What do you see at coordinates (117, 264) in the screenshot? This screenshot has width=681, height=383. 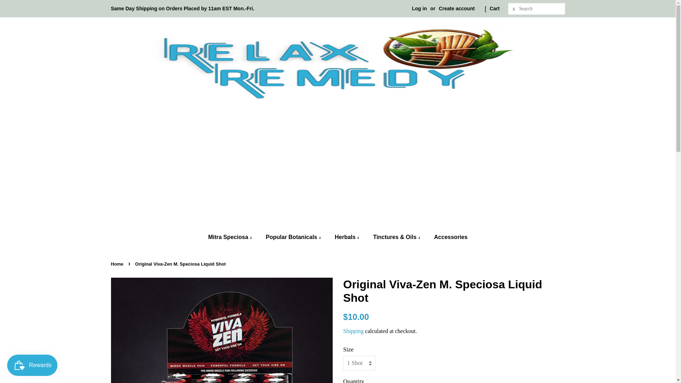 I see `Back to the frontpage` at bounding box center [117, 264].